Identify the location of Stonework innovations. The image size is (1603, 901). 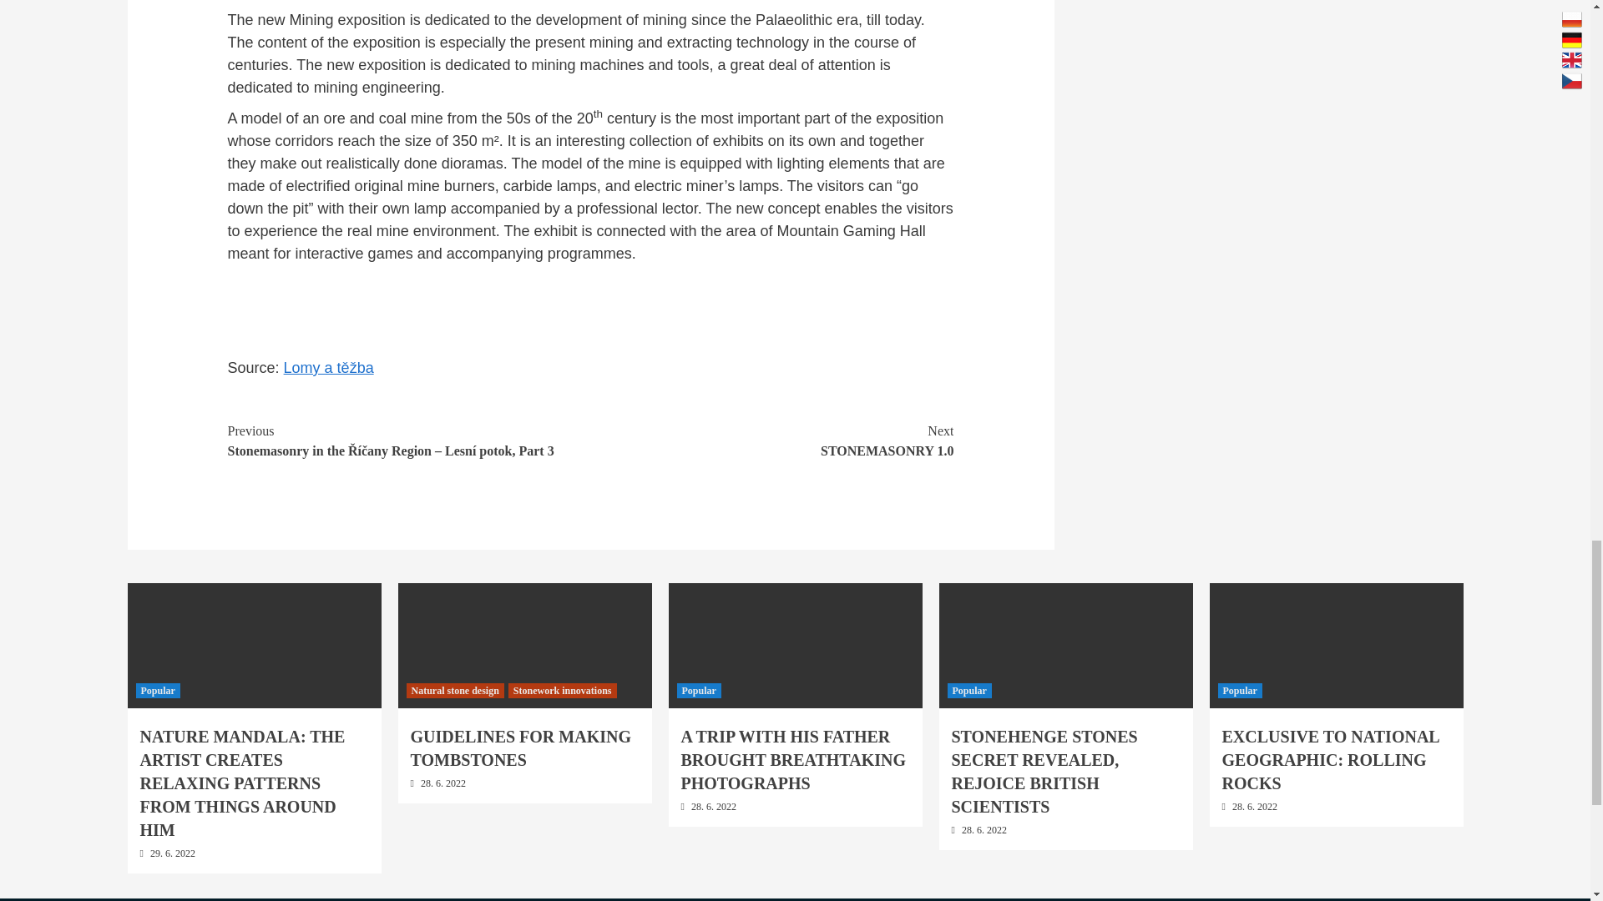
(563, 691).